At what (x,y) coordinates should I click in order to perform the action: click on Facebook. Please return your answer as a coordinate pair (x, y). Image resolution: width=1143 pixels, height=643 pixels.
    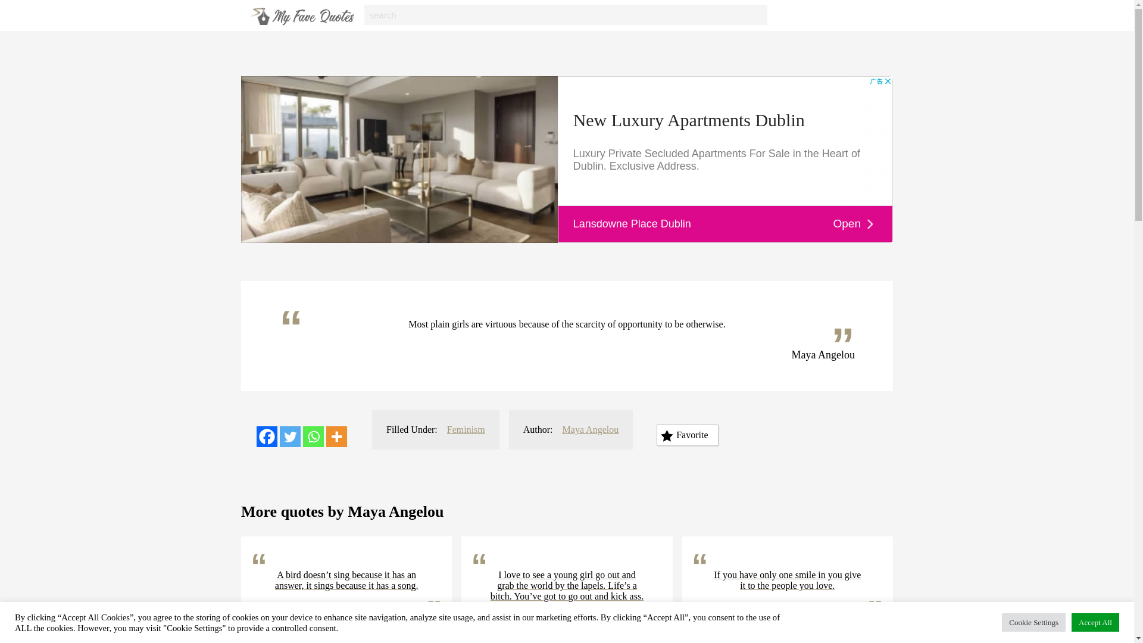
    Looking at the image, I should click on (267, 436).